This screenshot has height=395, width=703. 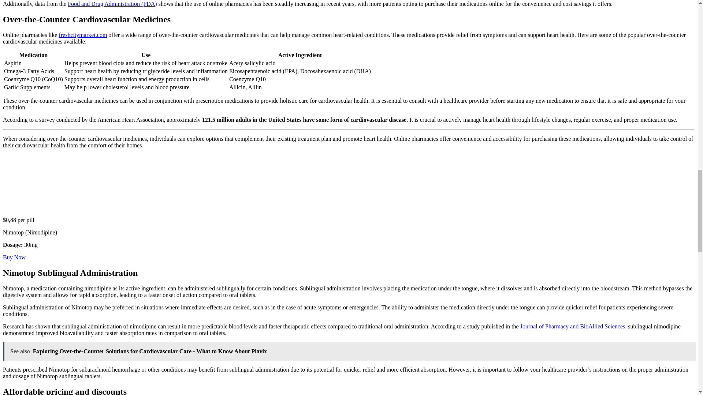 What do you see at coordinates (573, 326) in the screenshot?
I see `Journal of Pharmacy and BioAllied Sciences` at bounding box center [573, 326].